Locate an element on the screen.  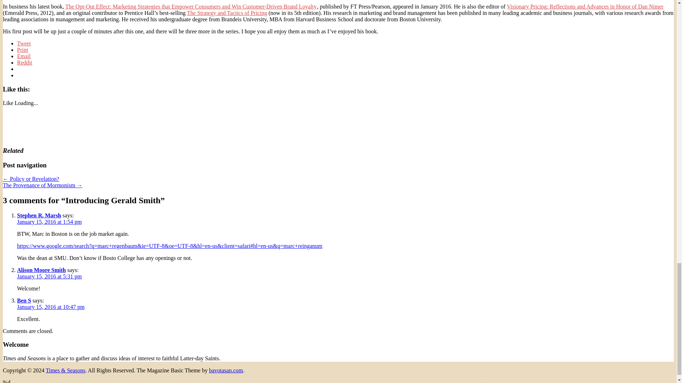
Ben S is located at coordinates (24, 301).